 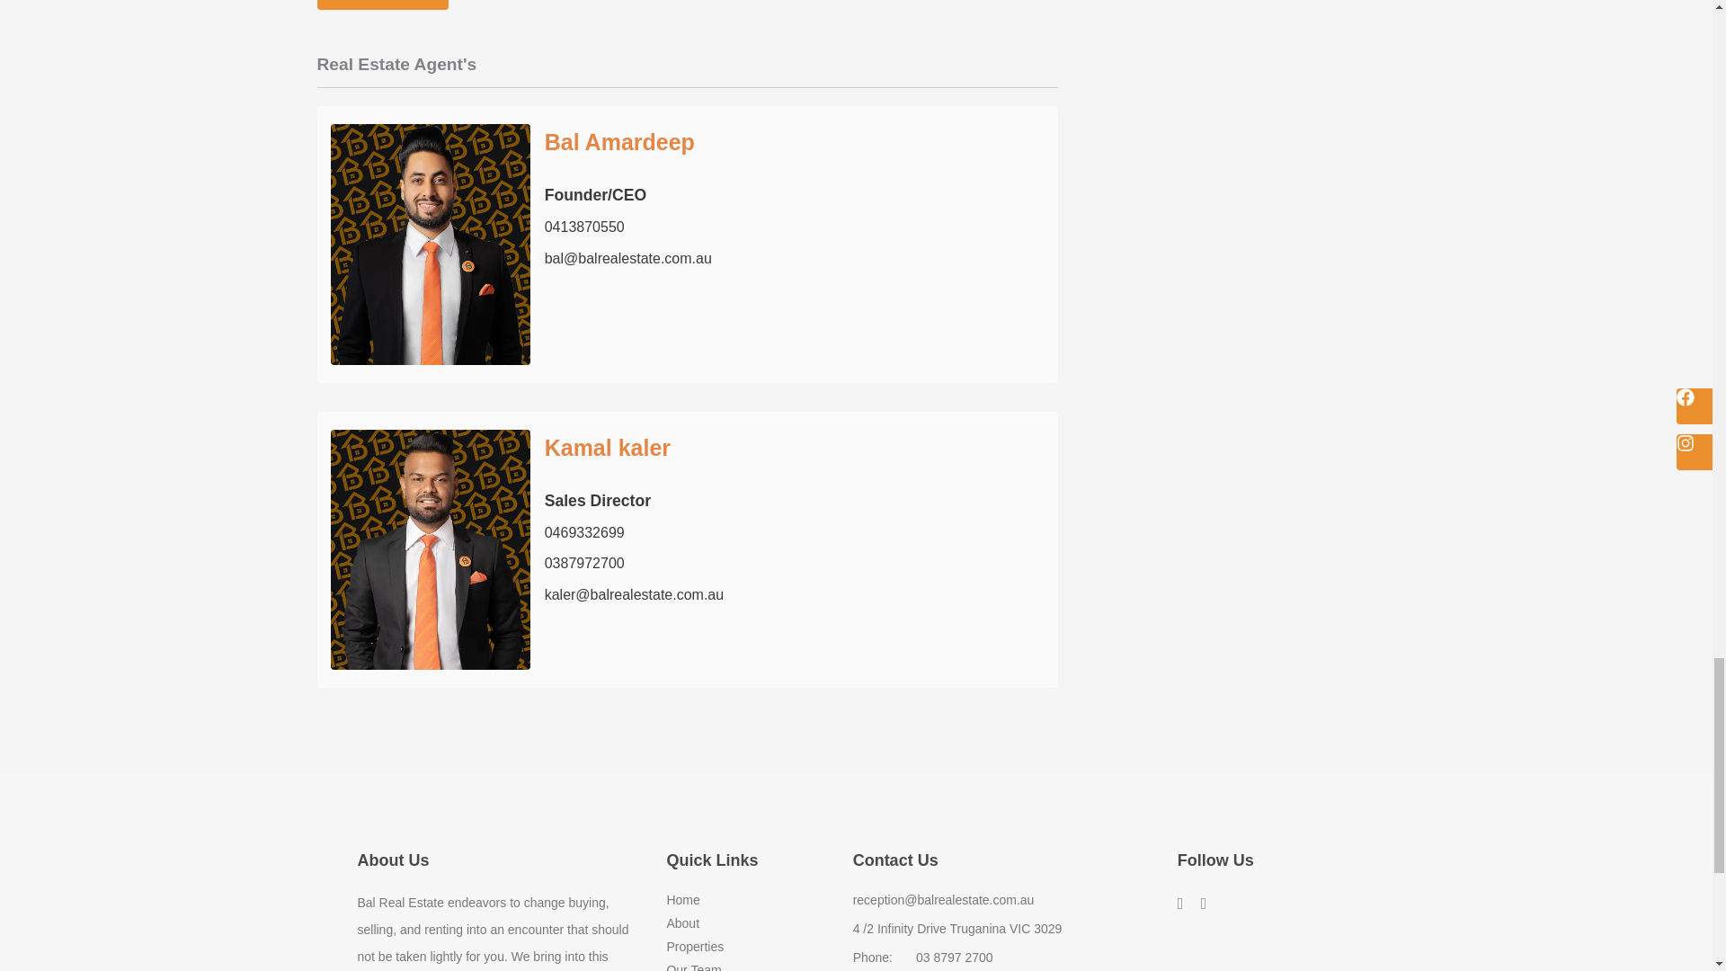 I want to click on Kamal kaler, so click(x=608, y=447).